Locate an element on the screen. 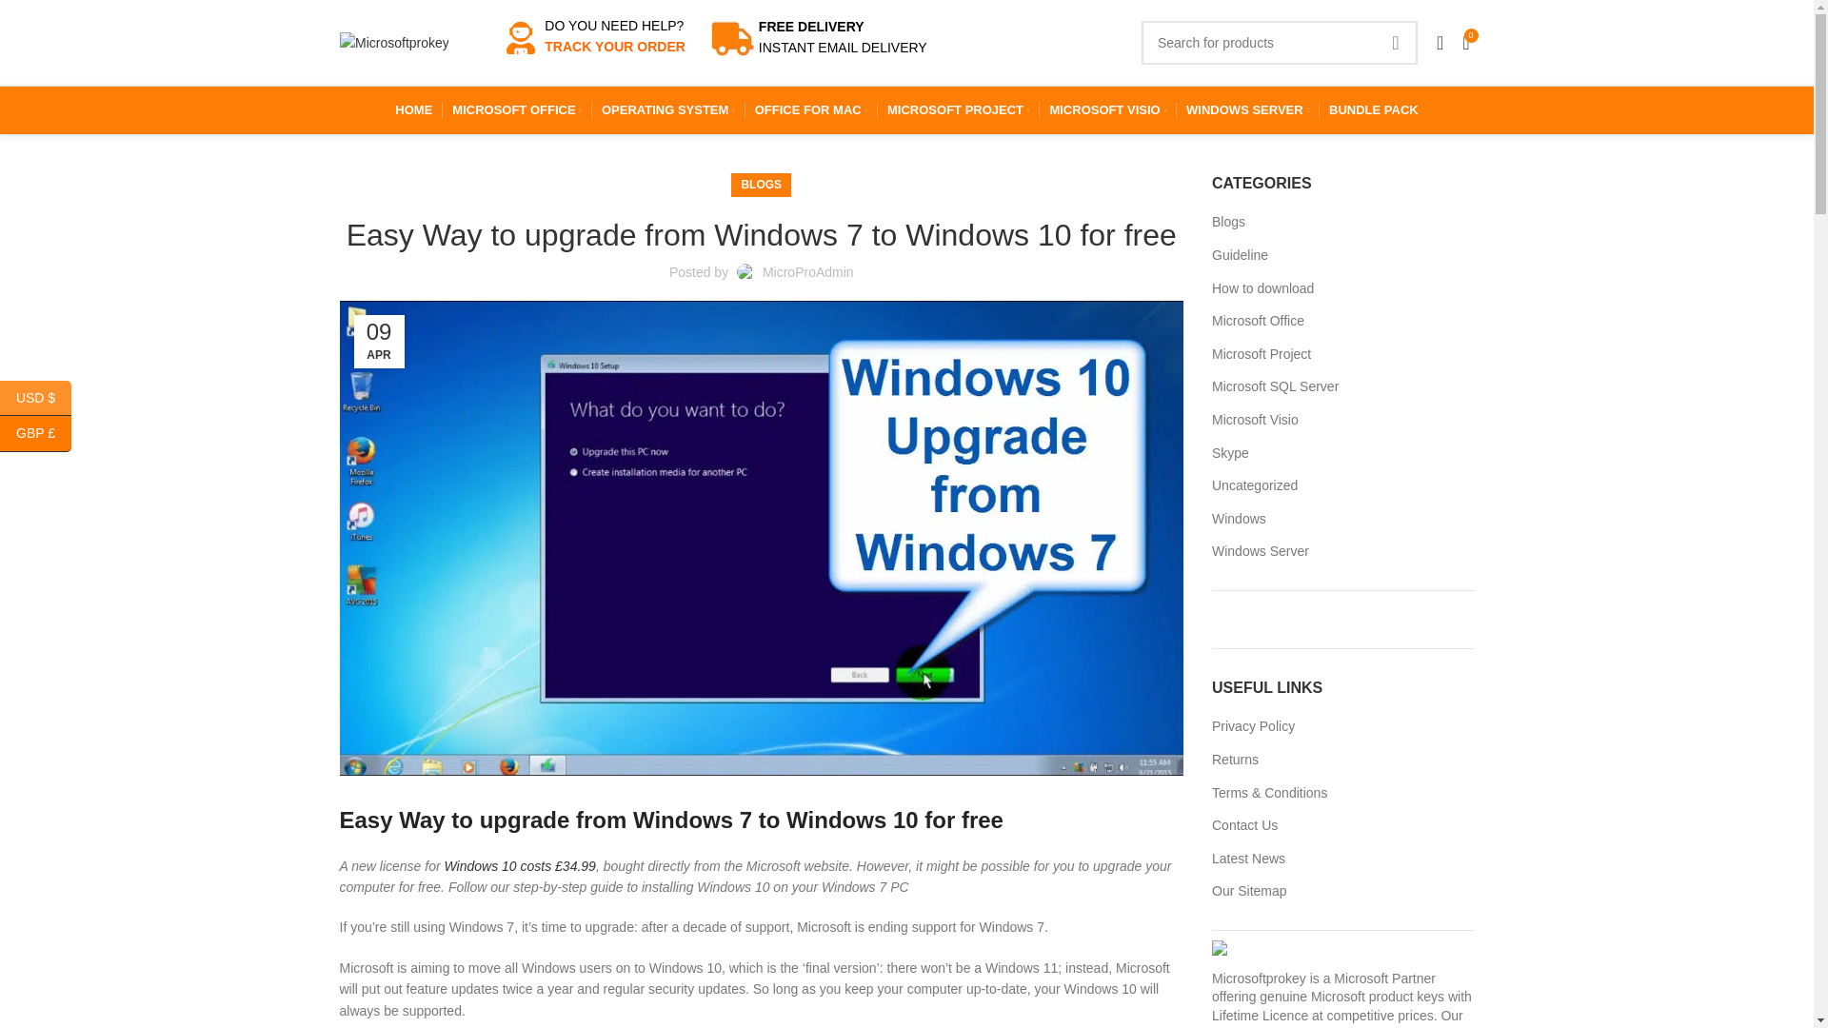 Image resolution: width=1828 pixels, height=1028 pixels. HOME is located at coordinates (413, 110).